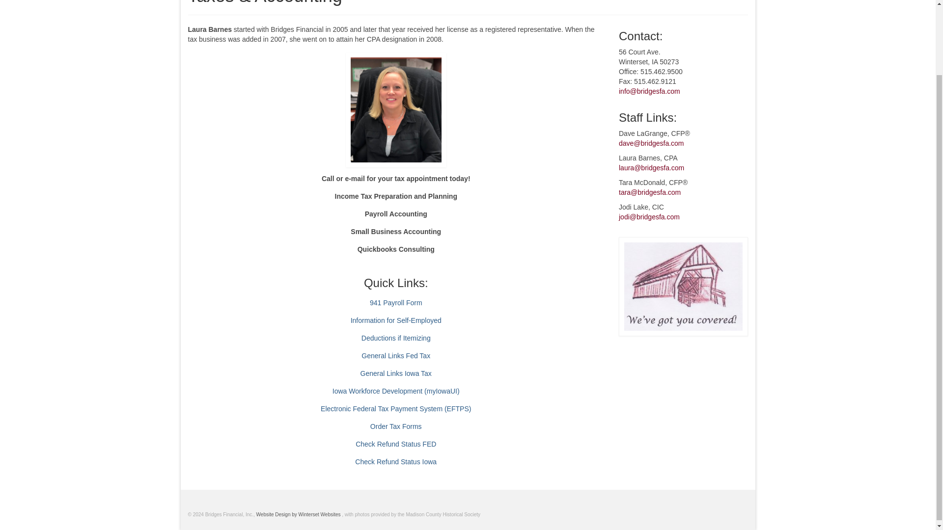 Image resolution: width=943 pixels, height=530 pixels. I want to click on General Links Iowa Tax, so click(396, 373).